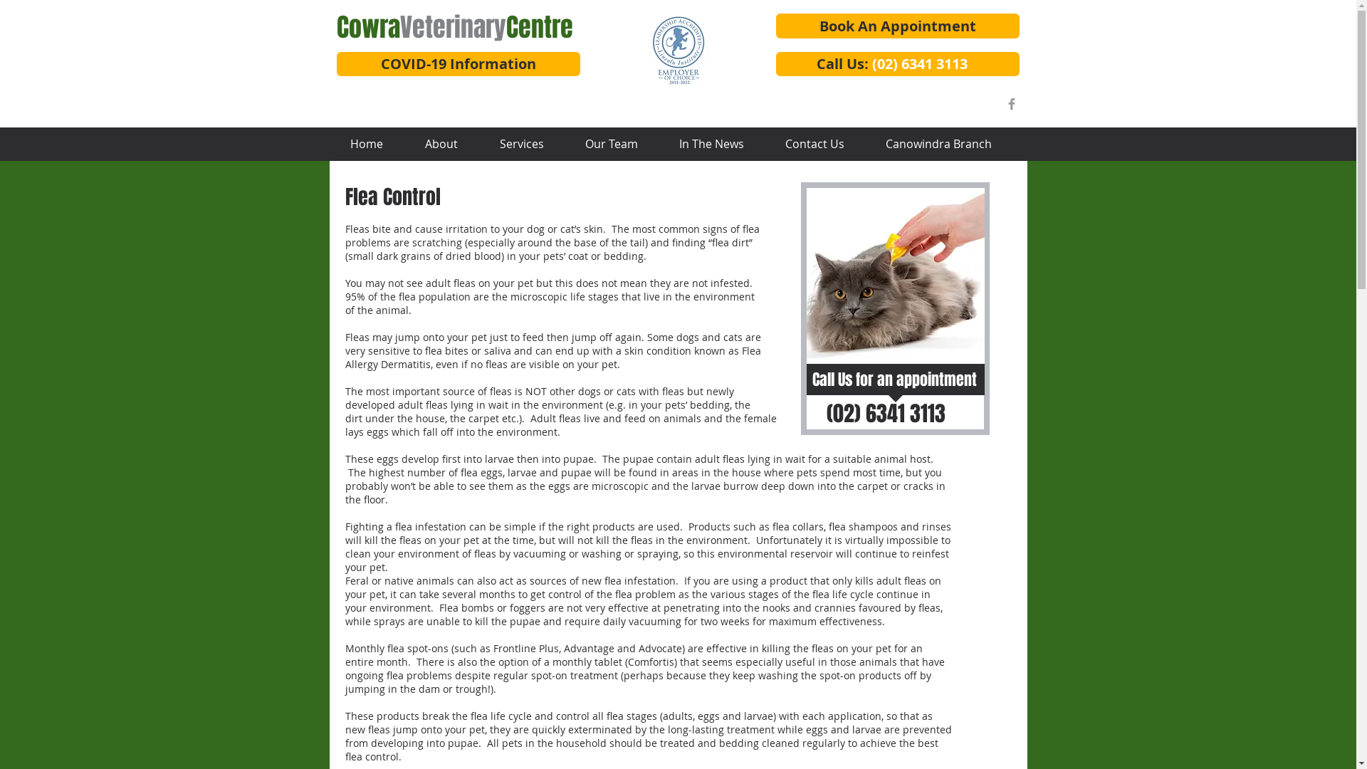 Image resolution: width=1367 pixels, height=769 pixels. What do you see at coordinates (441, 144) in the screenshot?
I see `About` at bounding box center [441, 144].